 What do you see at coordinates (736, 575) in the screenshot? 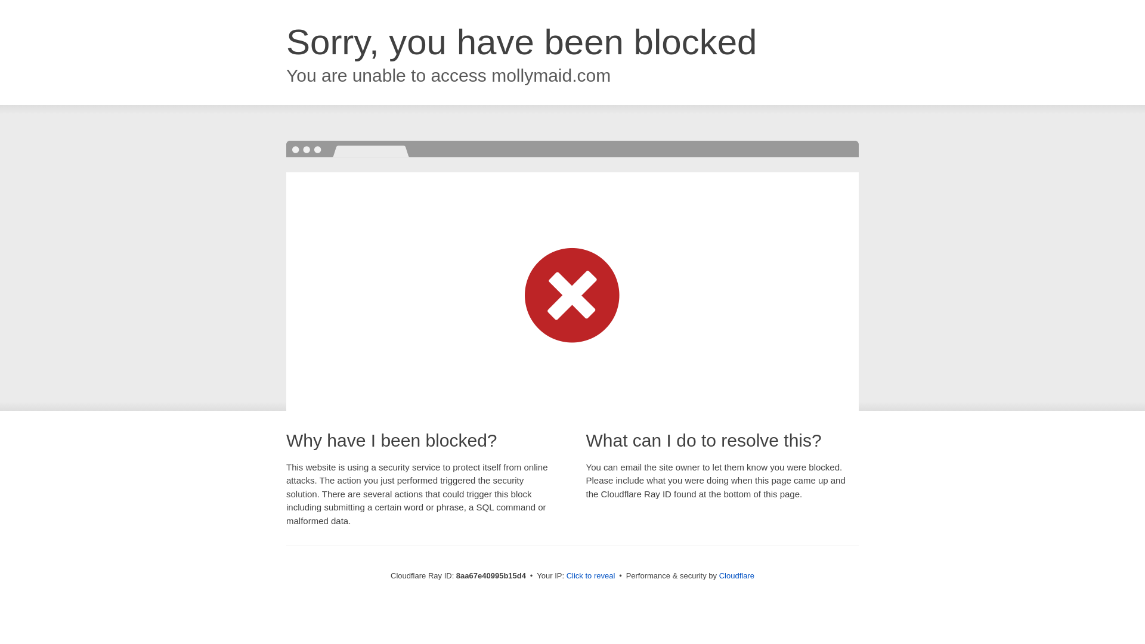
I see `Cloudflare` at bounding box center [736, 575].